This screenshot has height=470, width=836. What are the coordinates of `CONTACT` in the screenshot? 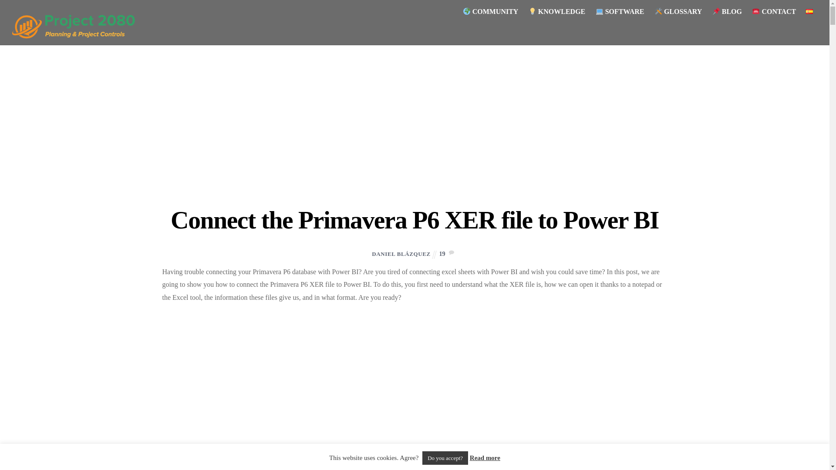 It's located at (774, 11).